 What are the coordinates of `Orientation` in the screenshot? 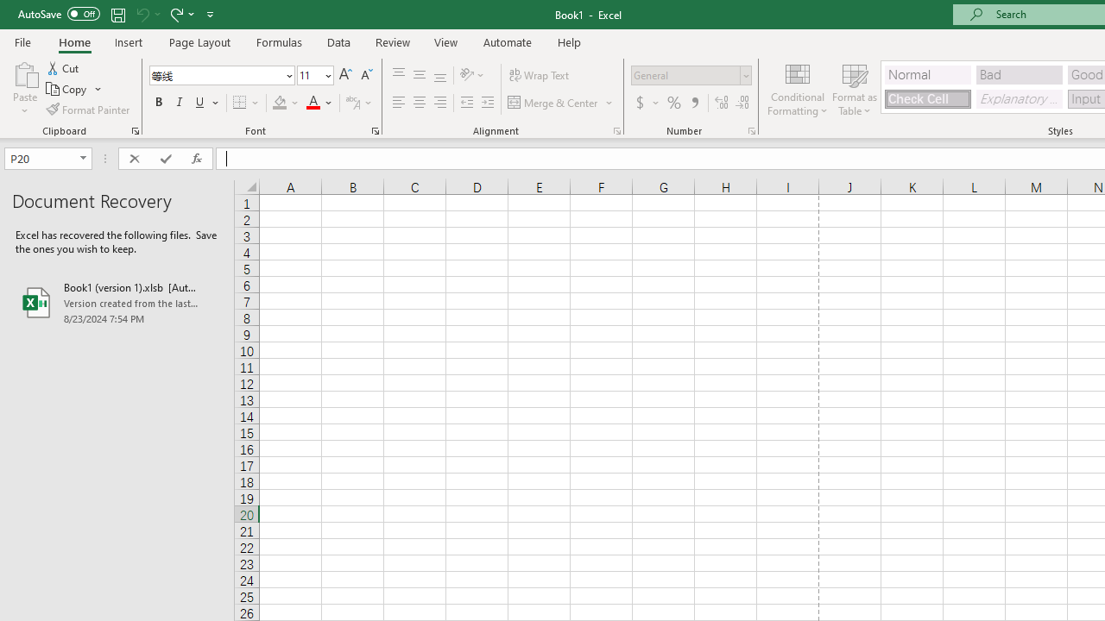 It's located at (472, 76).